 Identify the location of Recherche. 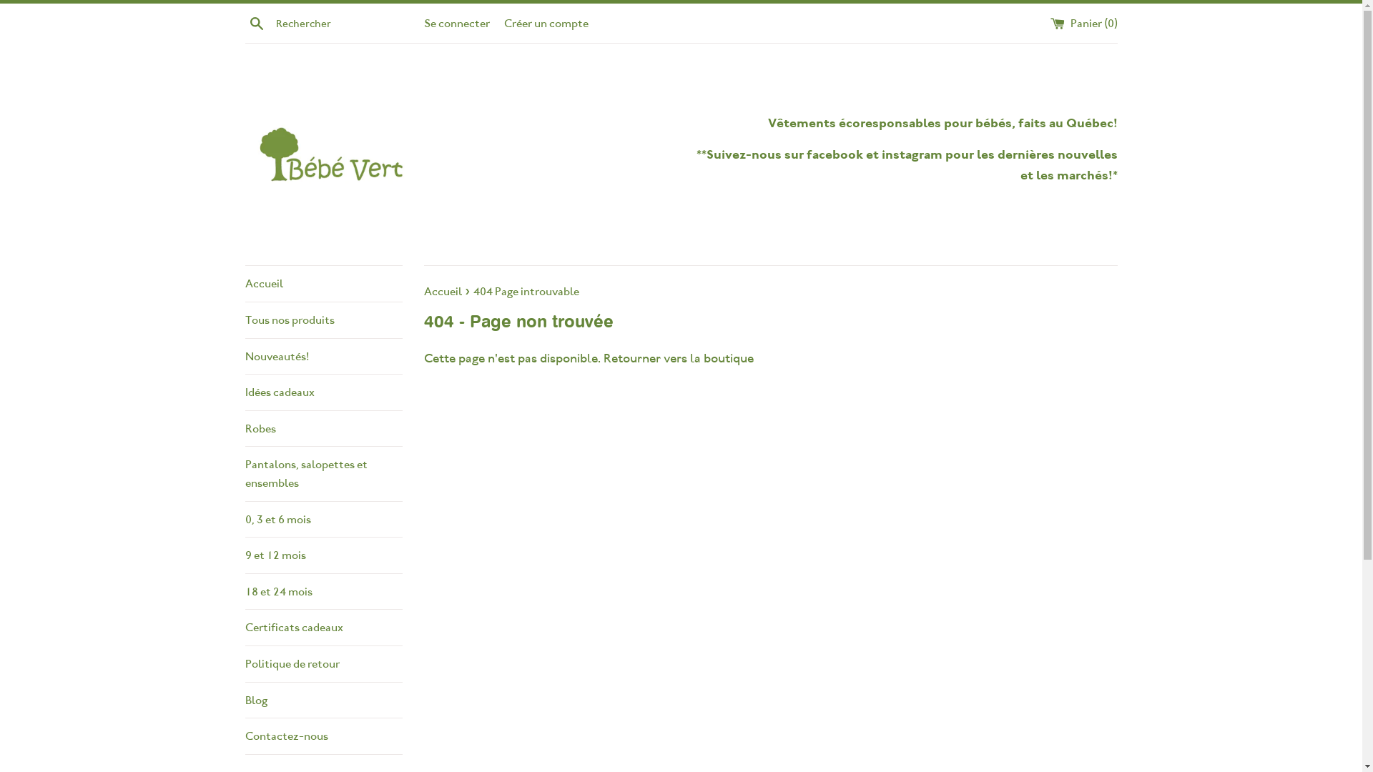
(256, 23).